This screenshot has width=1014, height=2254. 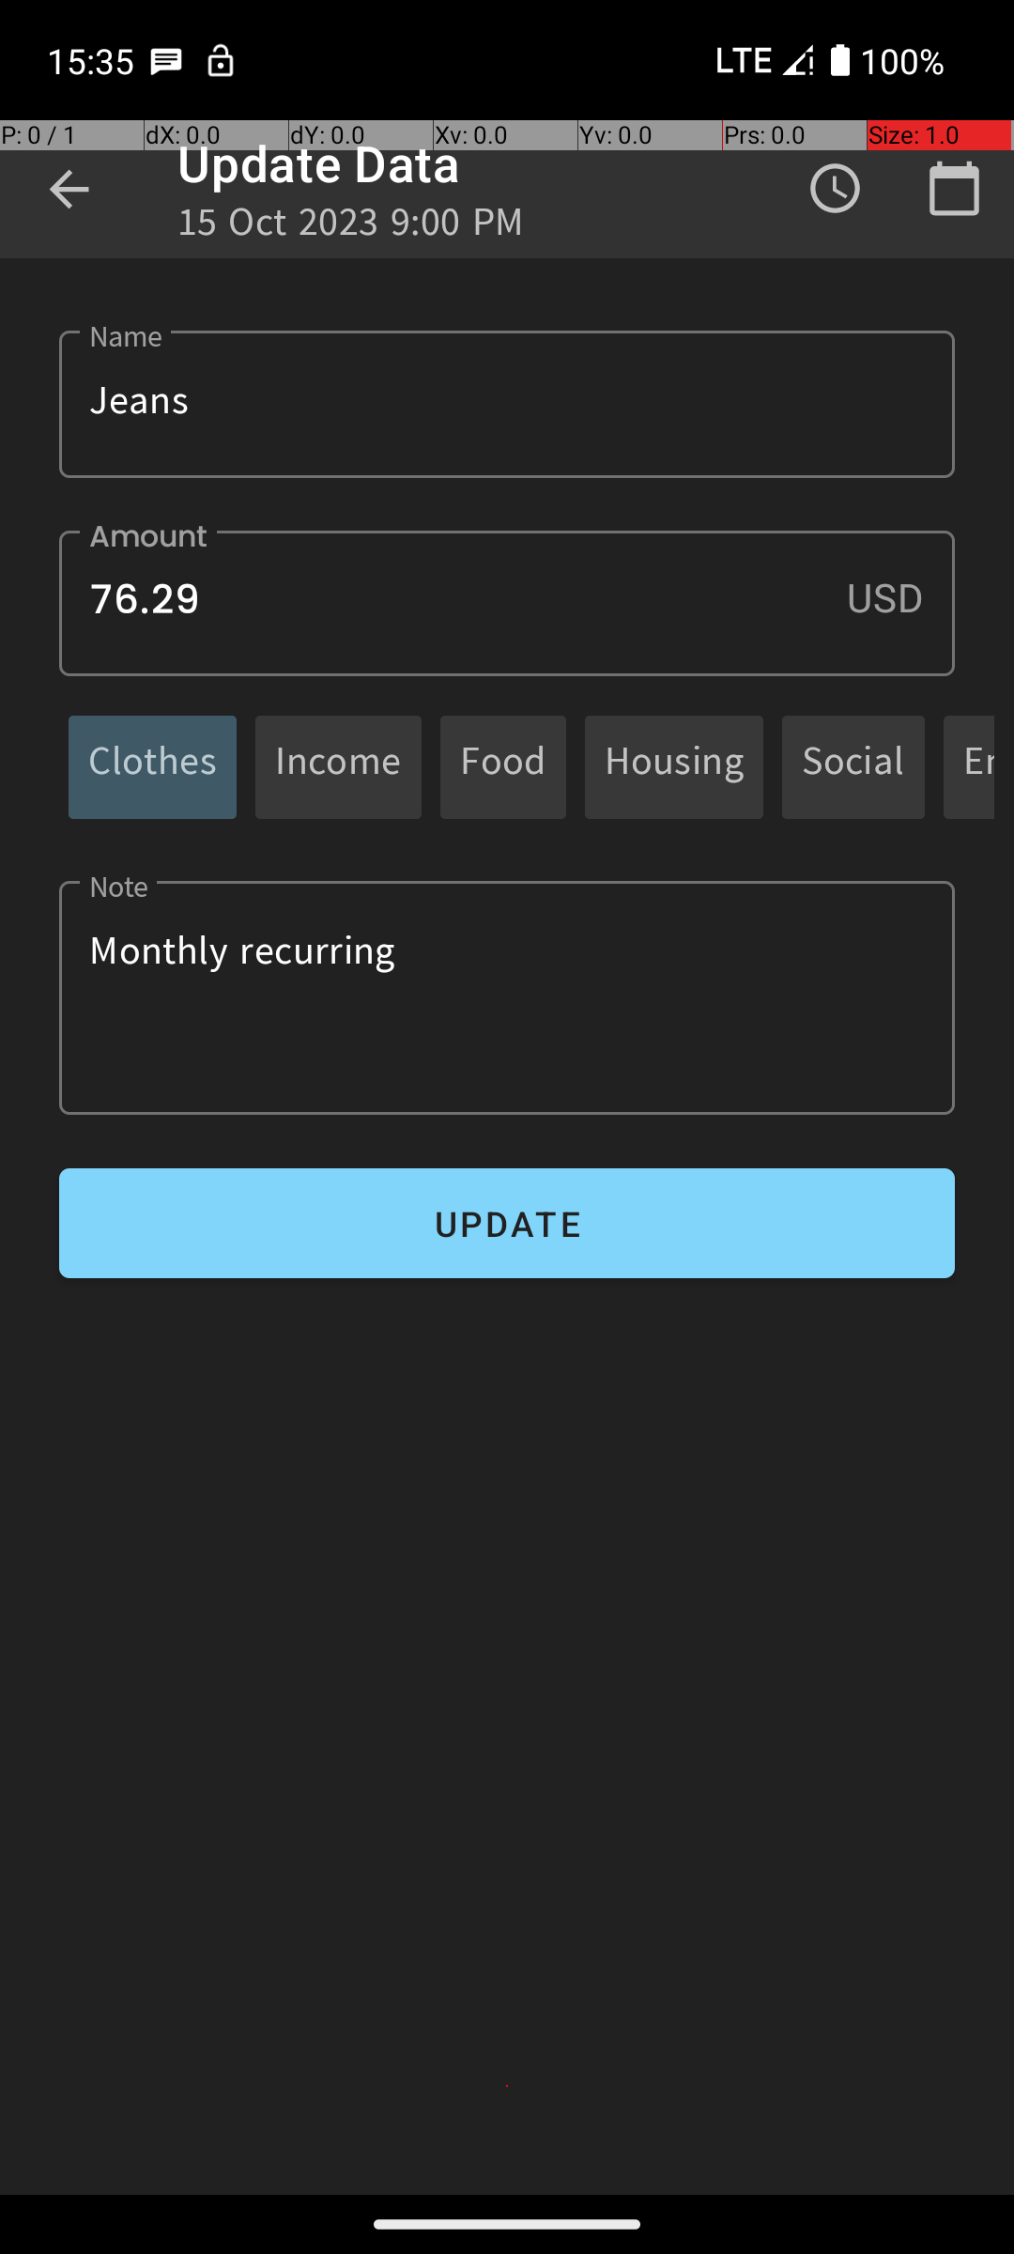 What do you see at coordinates (351, 227) in the screenshot?
I see `15 Oct 2023 9:00 PM` at bounding box center [351, 227].